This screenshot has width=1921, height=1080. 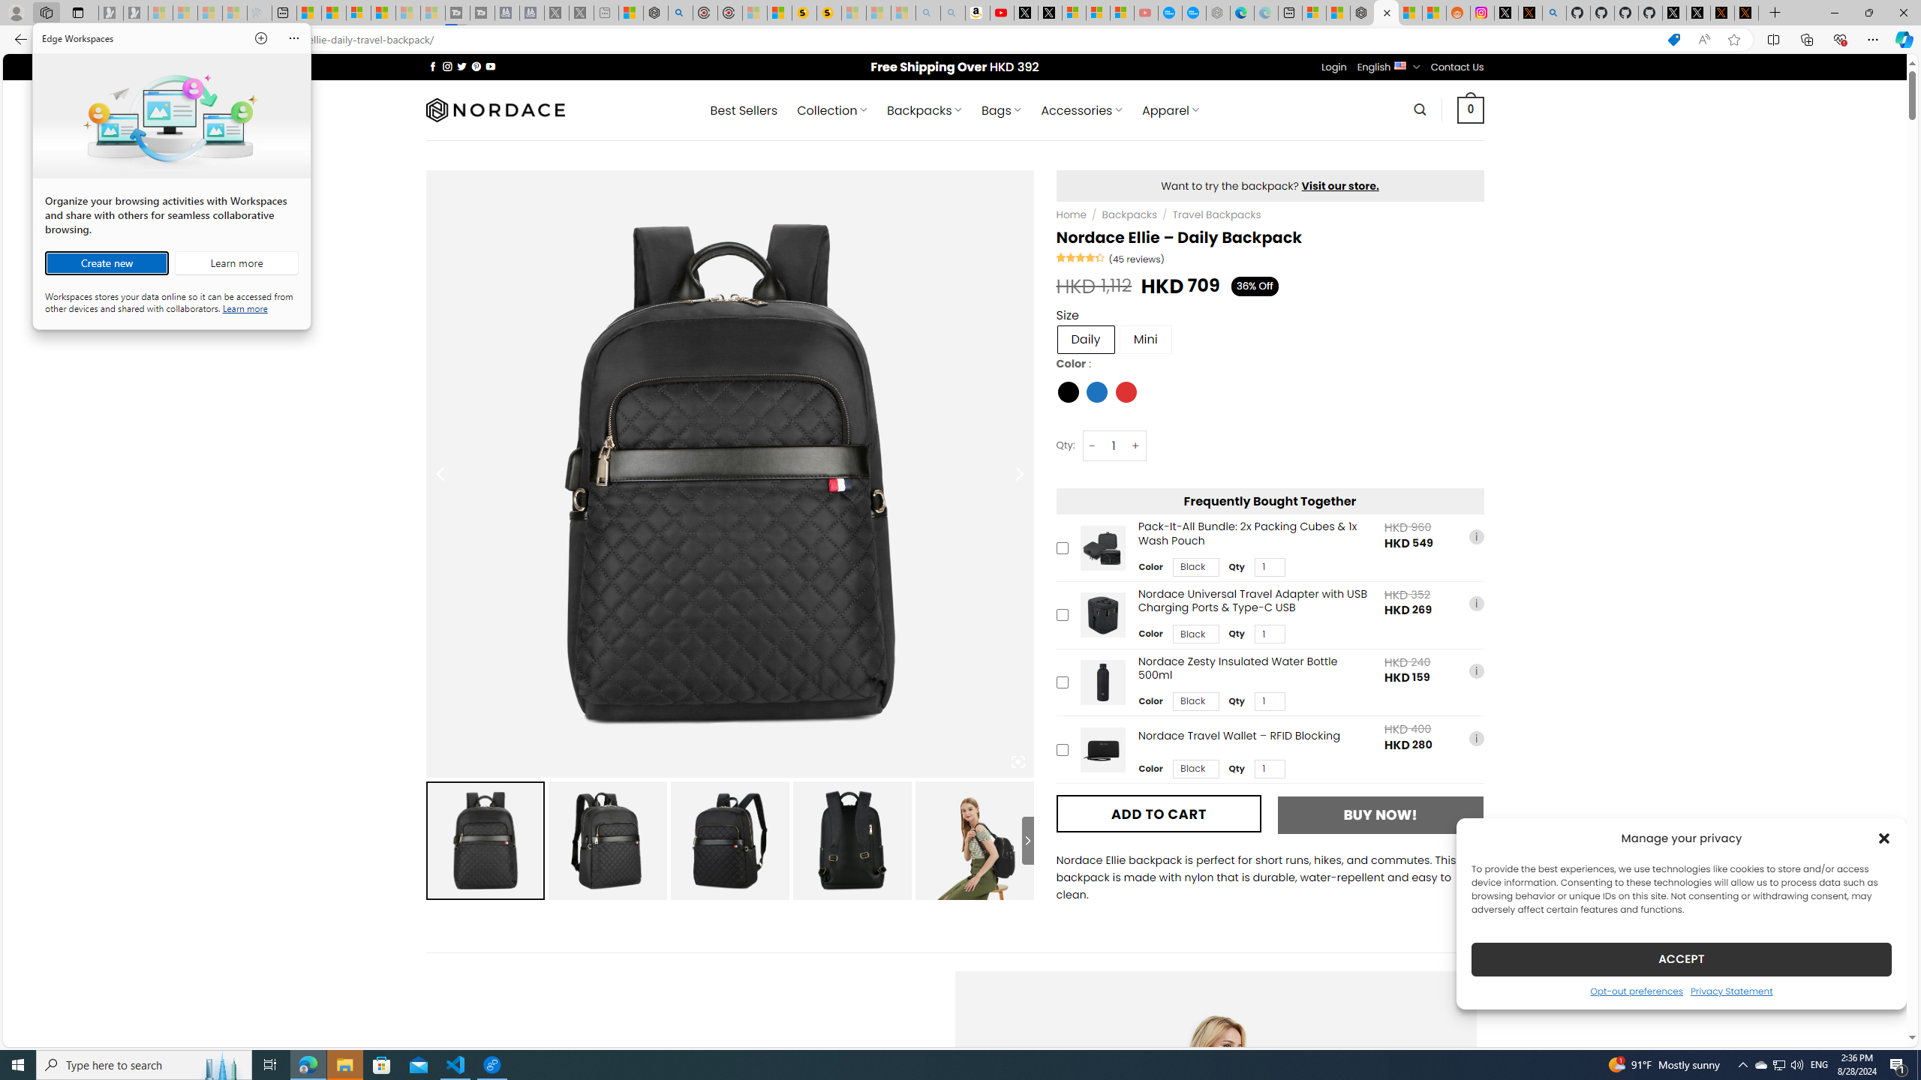 What do you see at coordinates (1699, 13) in the screenshot?
I see `ACCEPT` at bounding box center [1699, 13].